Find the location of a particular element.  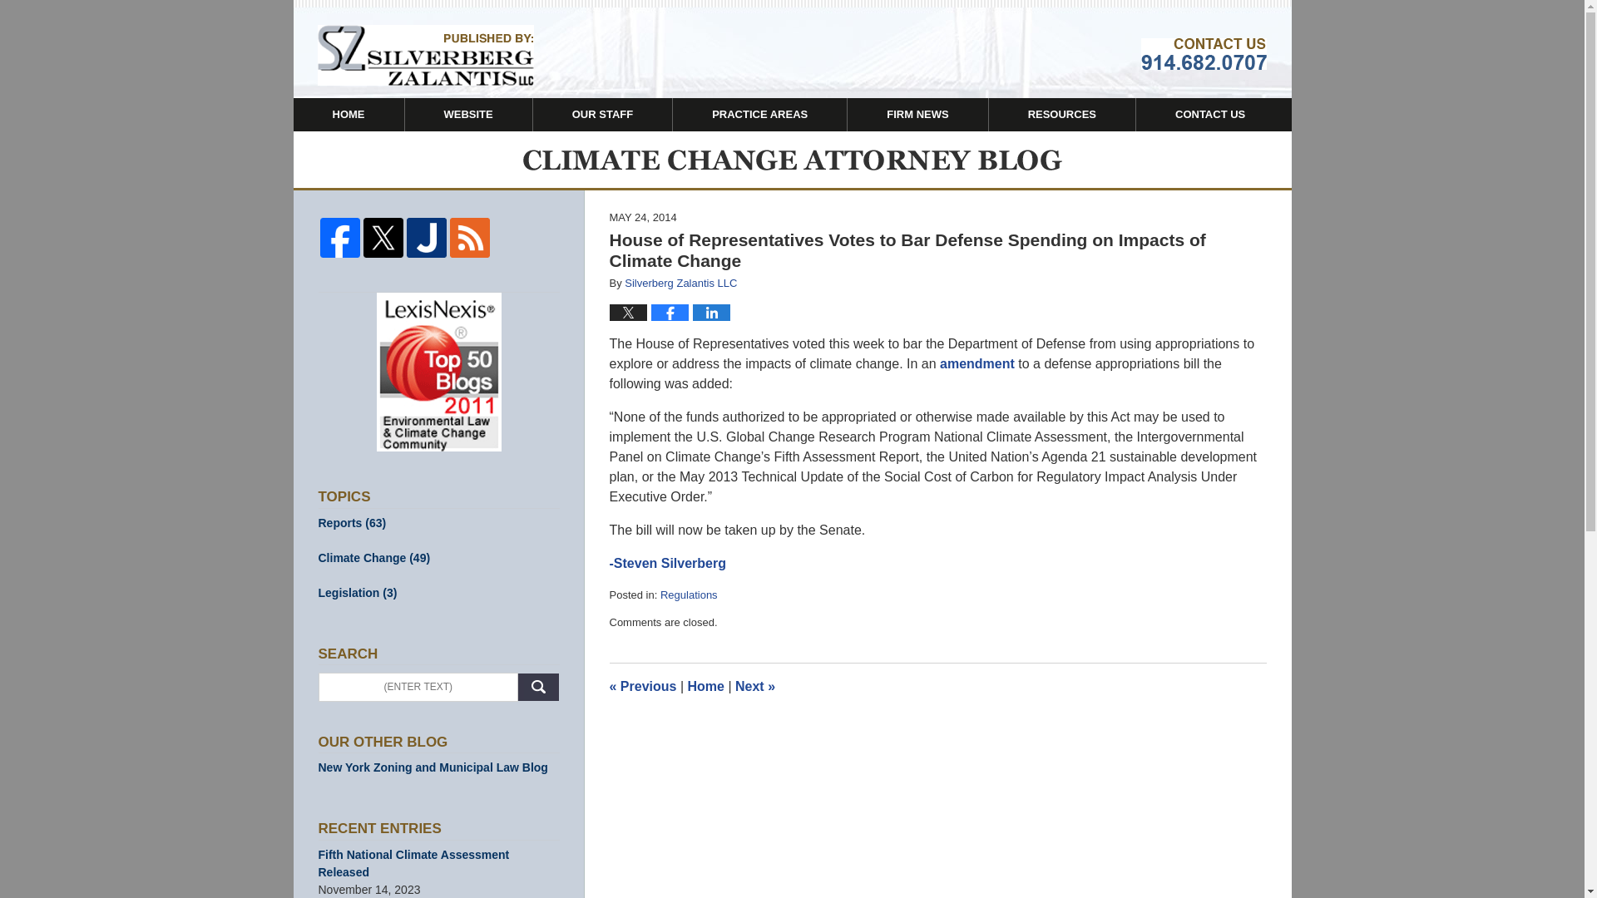

Justia is located at coordinates (427, 238).